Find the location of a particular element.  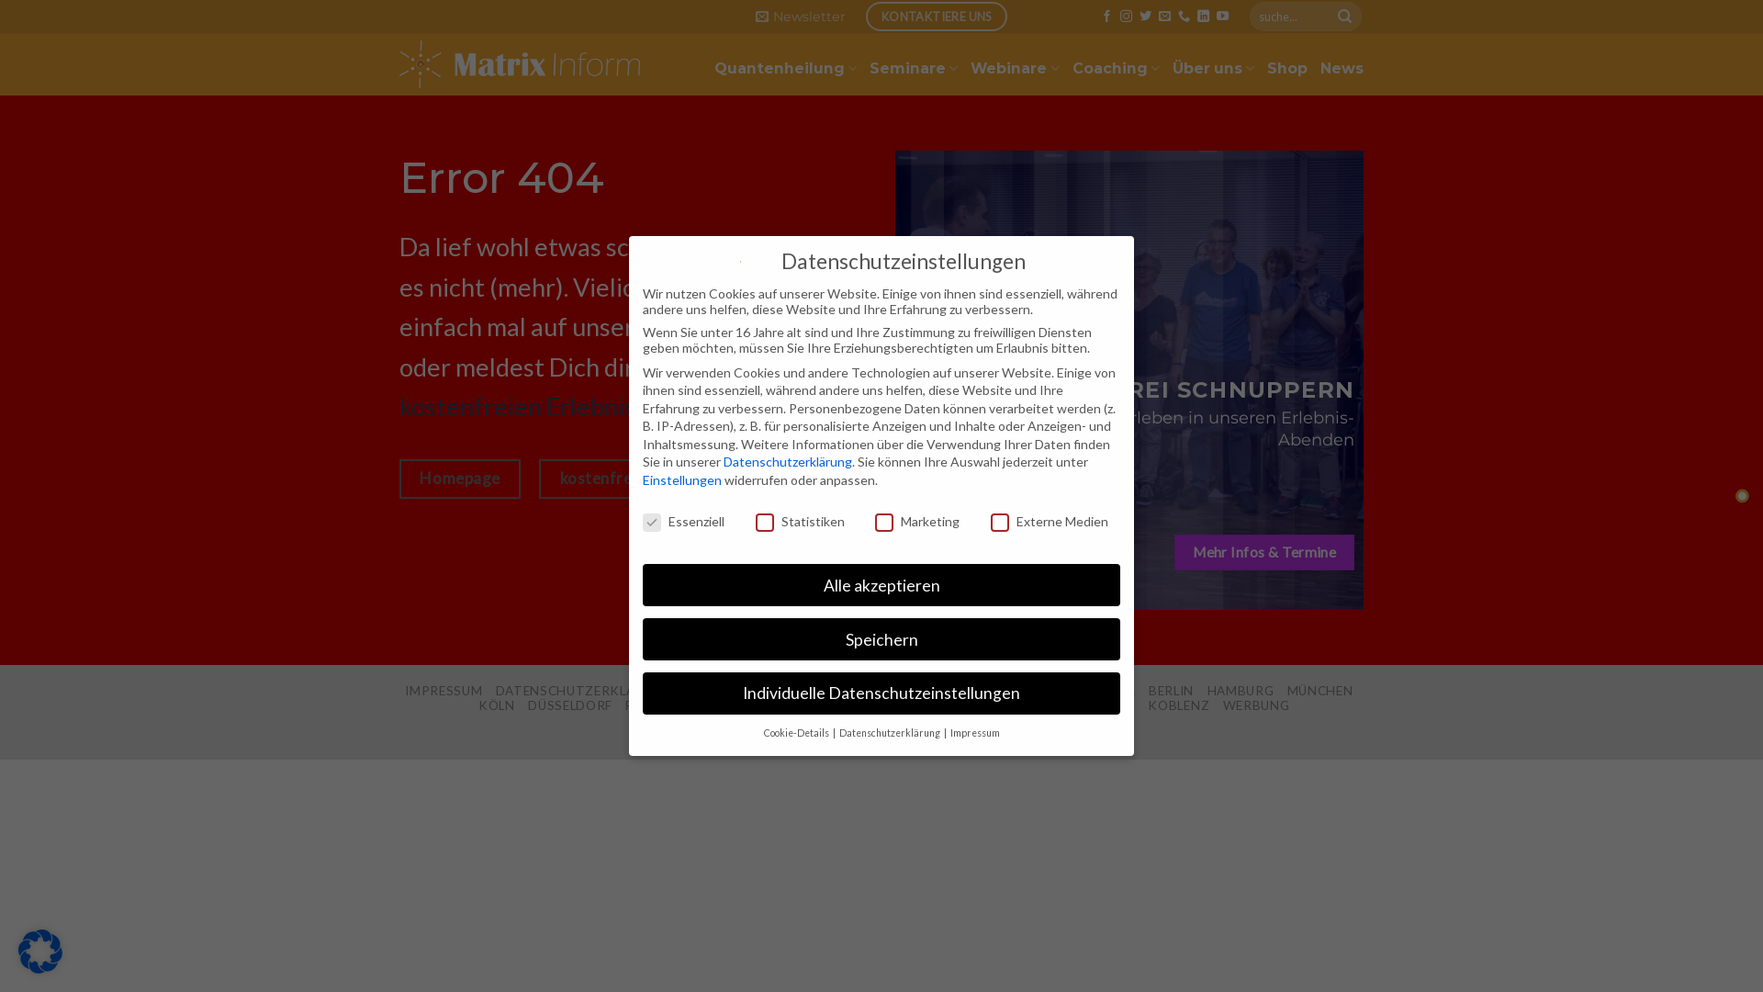

Auf YouTube folgen is located at coordinates (1223, 17).